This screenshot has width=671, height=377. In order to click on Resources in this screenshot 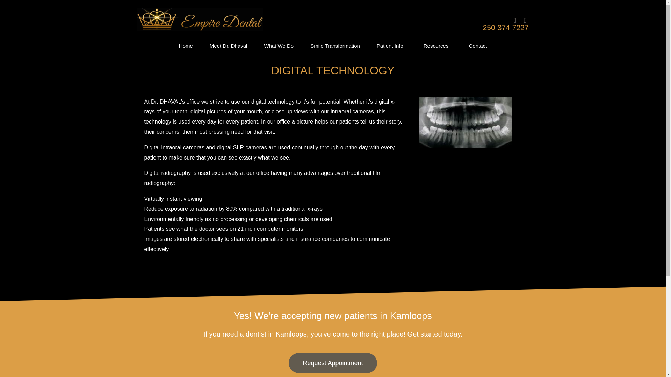, I will do `click(438, 46)`.